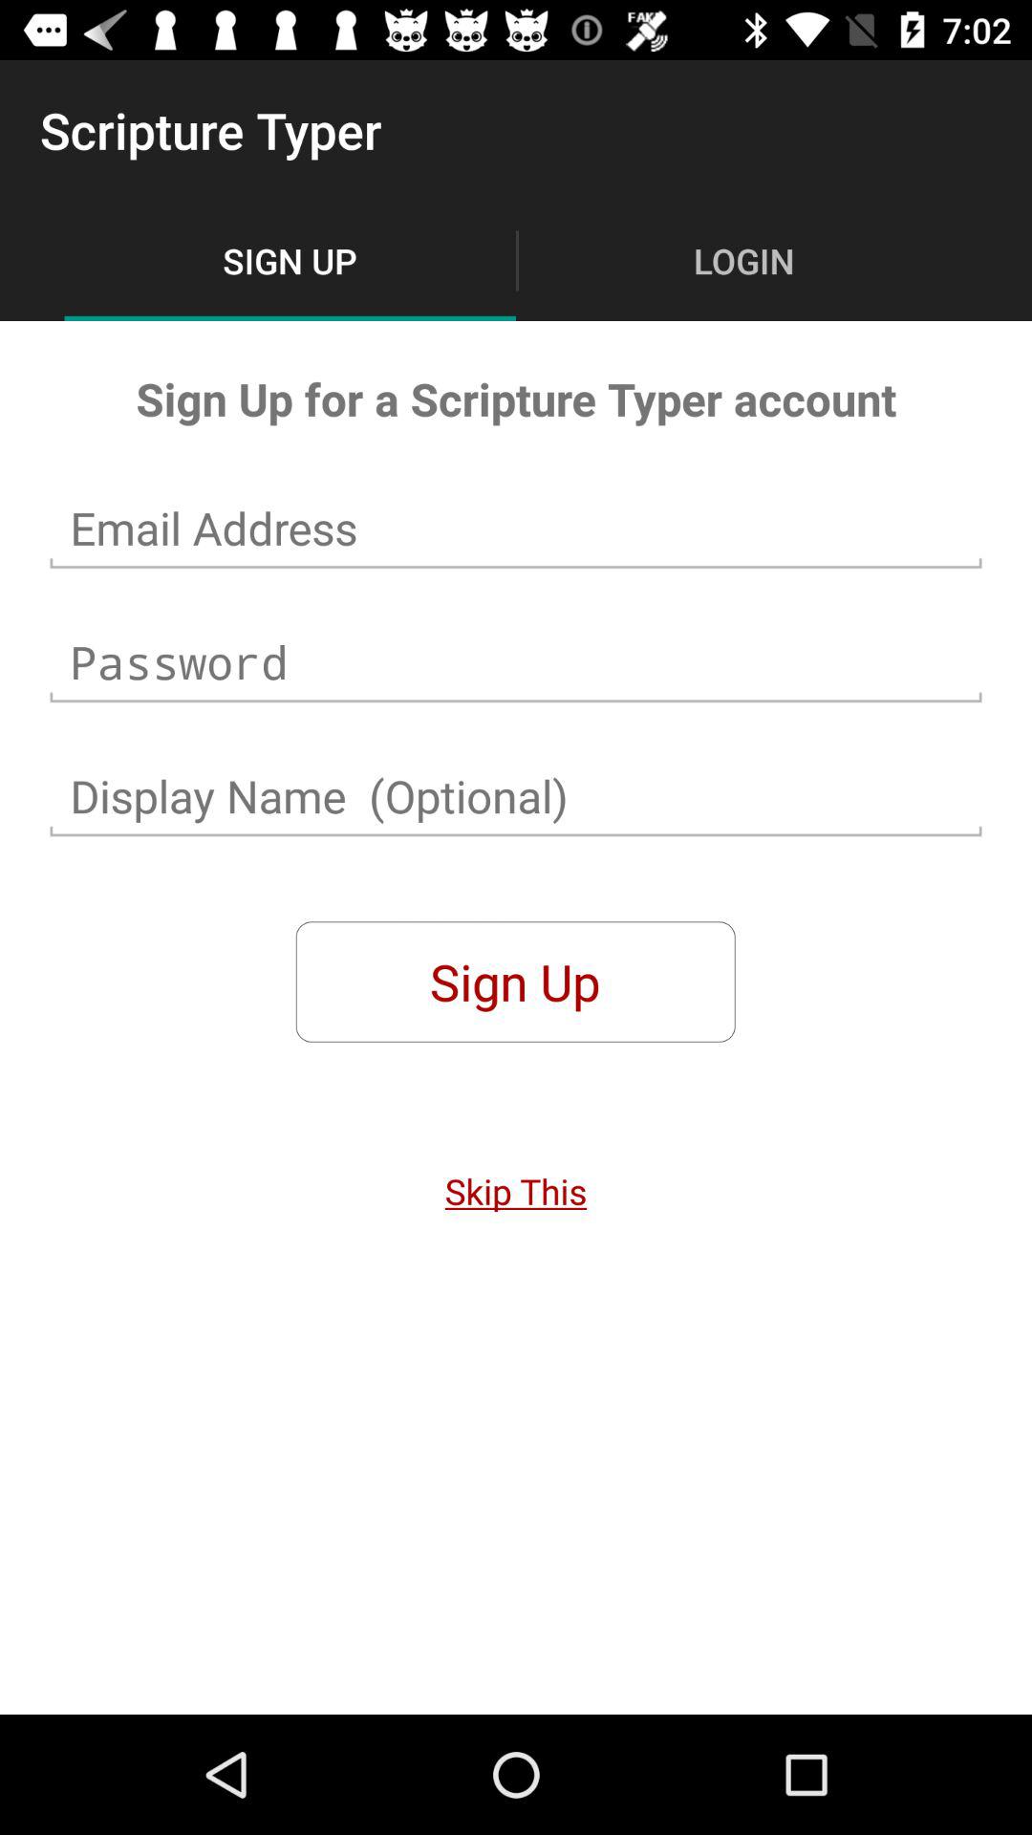 The width and height of the screenshot is (1032, 1835). What do you see at coordinates (516, 663) in the screenshot?
I see `enter password` at bounding box center [516, 663].